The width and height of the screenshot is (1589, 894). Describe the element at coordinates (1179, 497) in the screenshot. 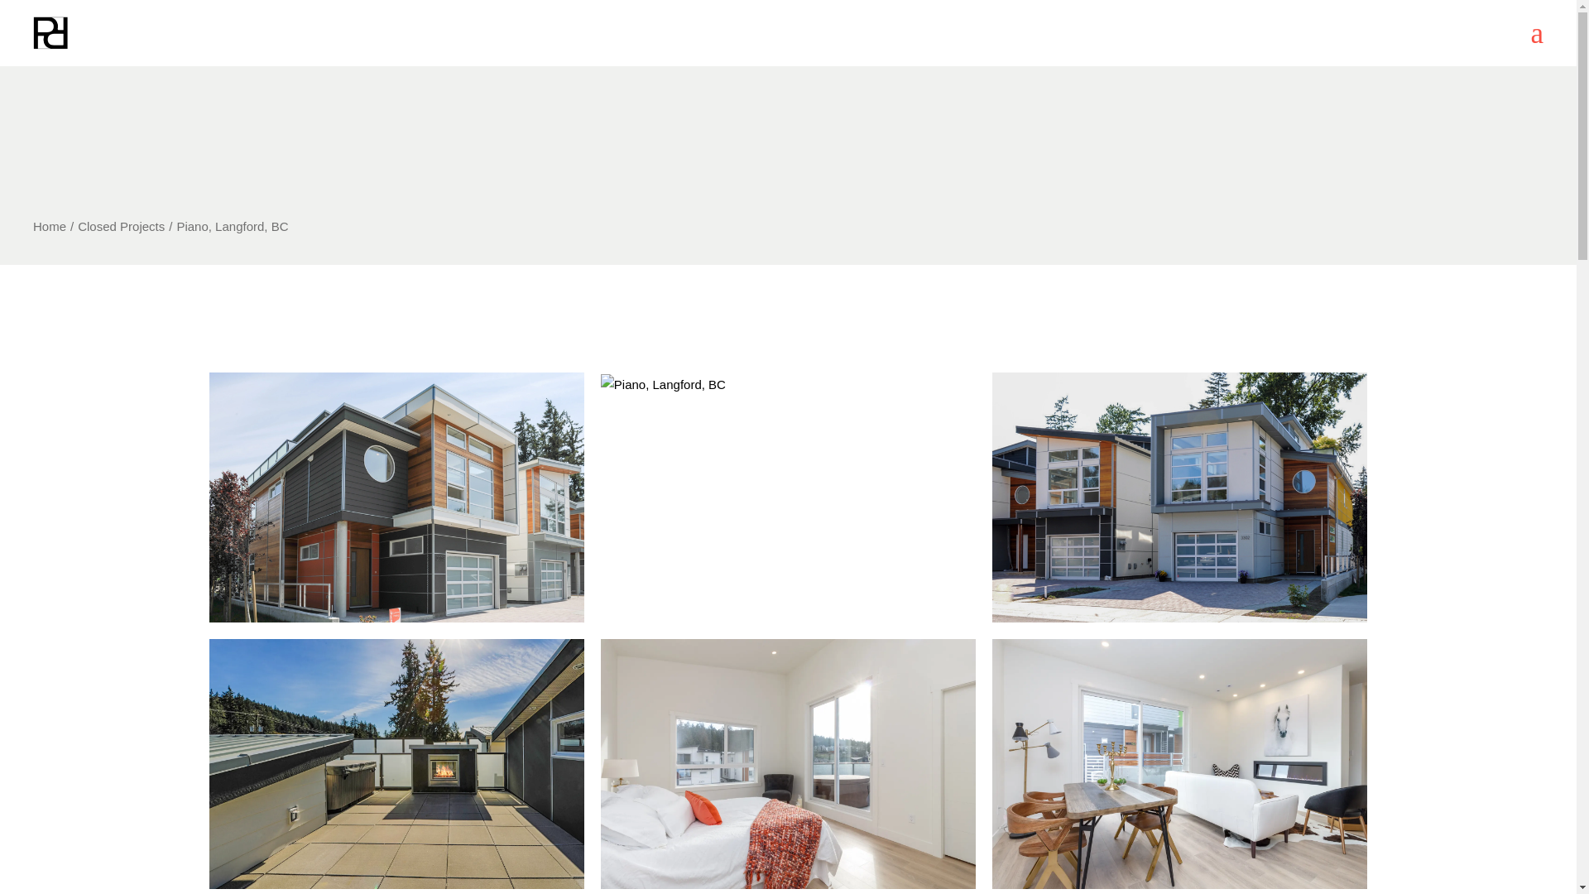

I see `Parsidevelopment-Piano11` at that location.